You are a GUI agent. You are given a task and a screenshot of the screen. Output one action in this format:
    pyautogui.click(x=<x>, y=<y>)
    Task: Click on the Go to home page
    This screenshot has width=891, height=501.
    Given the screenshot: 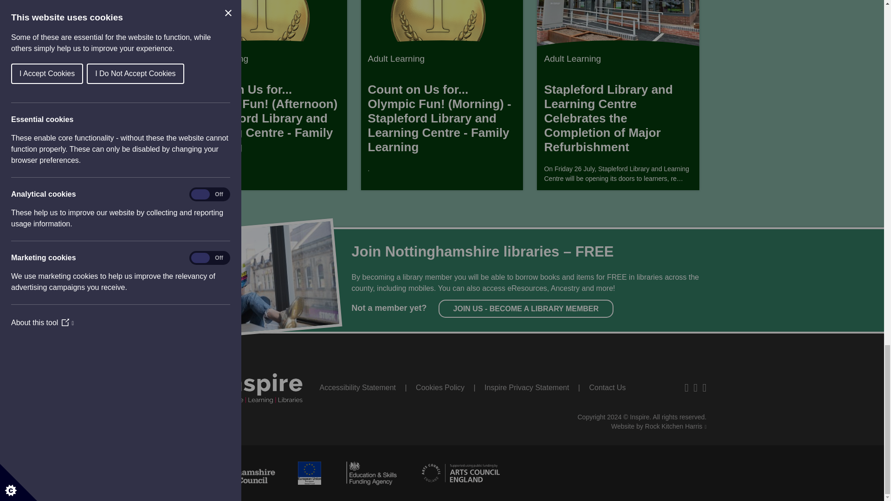 What is the action you would take?
    pyautogui.click(x=248, y=384)
    